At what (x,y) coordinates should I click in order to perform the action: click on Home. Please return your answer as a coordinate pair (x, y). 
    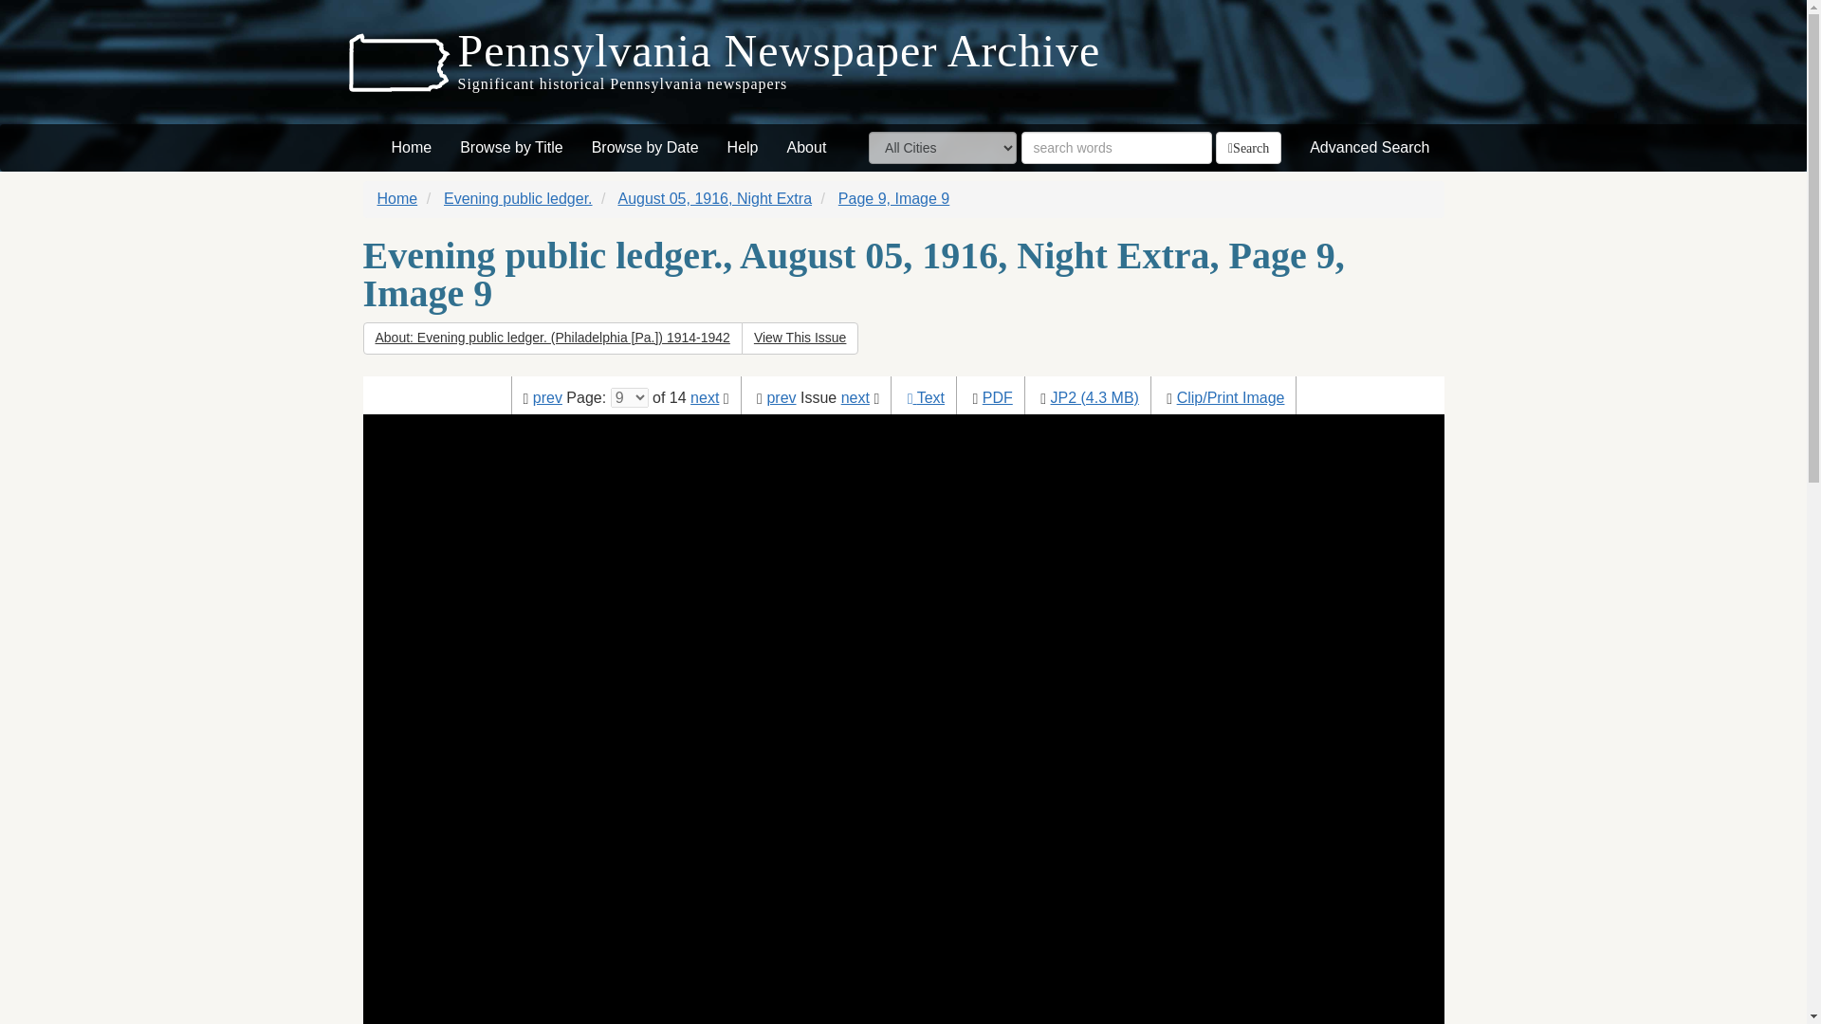
    Looking at the image, I should click on (412, 148).